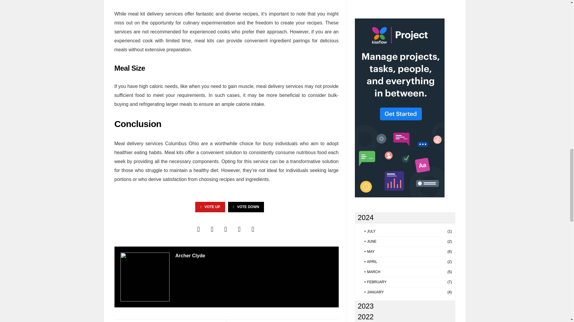 Image resolution: width=574 pixels, height=322 pixels. What do you see at coordinates (210, 207) in the screenshot?
I see `VOTE UP` at bounding box center [210, 207].